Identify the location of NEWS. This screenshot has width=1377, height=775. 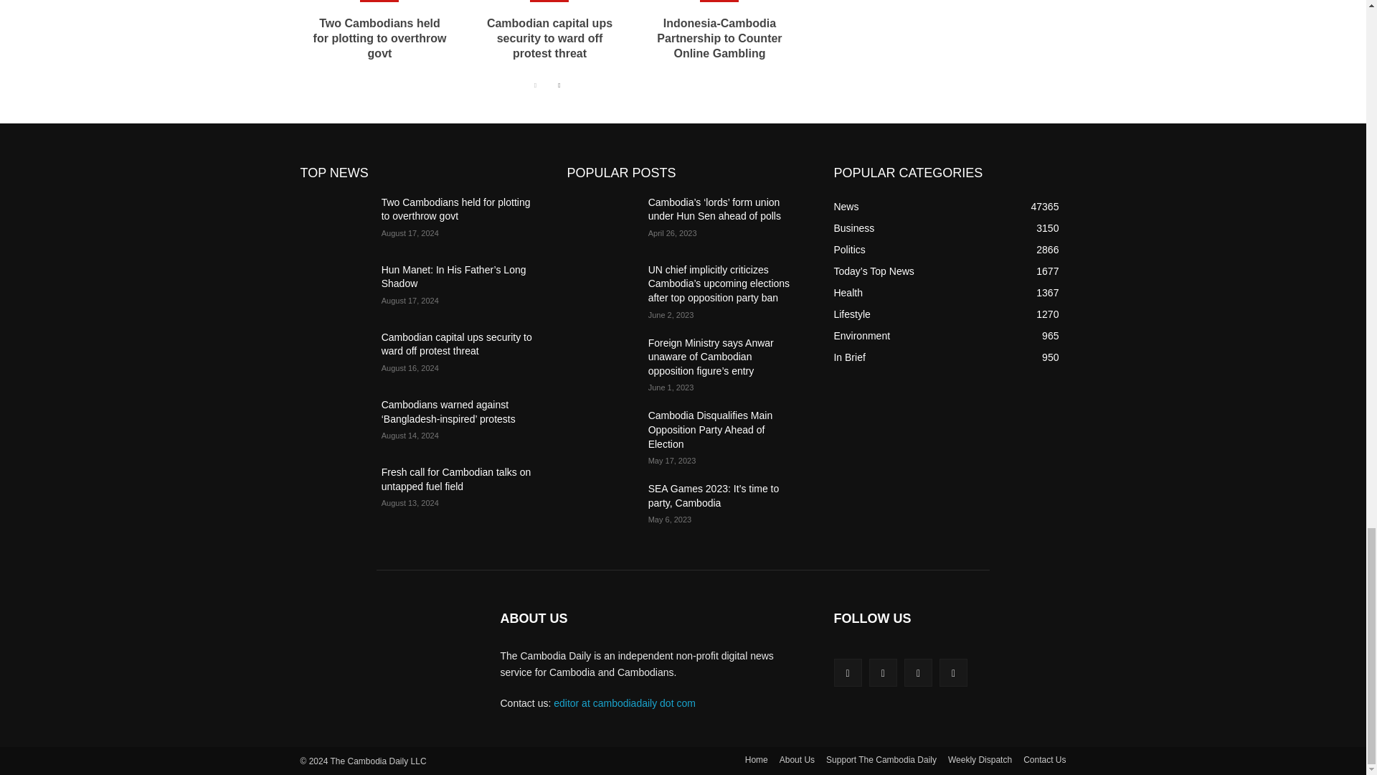
(379, 1).